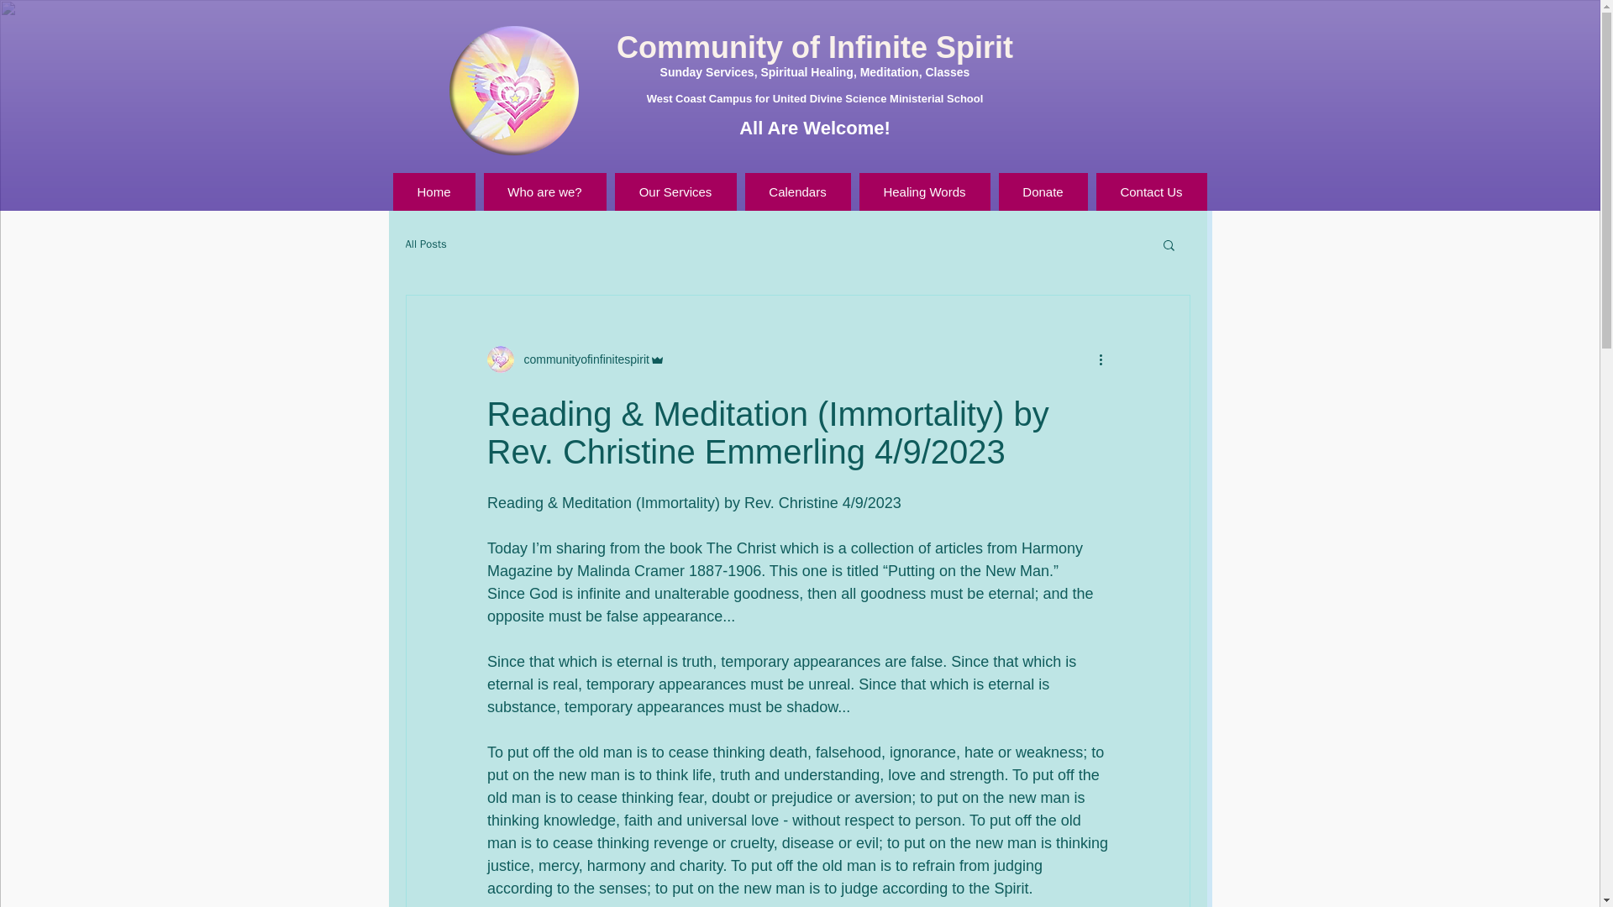 This screenshot has width=1613, height=907. Describe the element at coordinates (675, 191) in the screenshot. I see `Our Services` at that location.